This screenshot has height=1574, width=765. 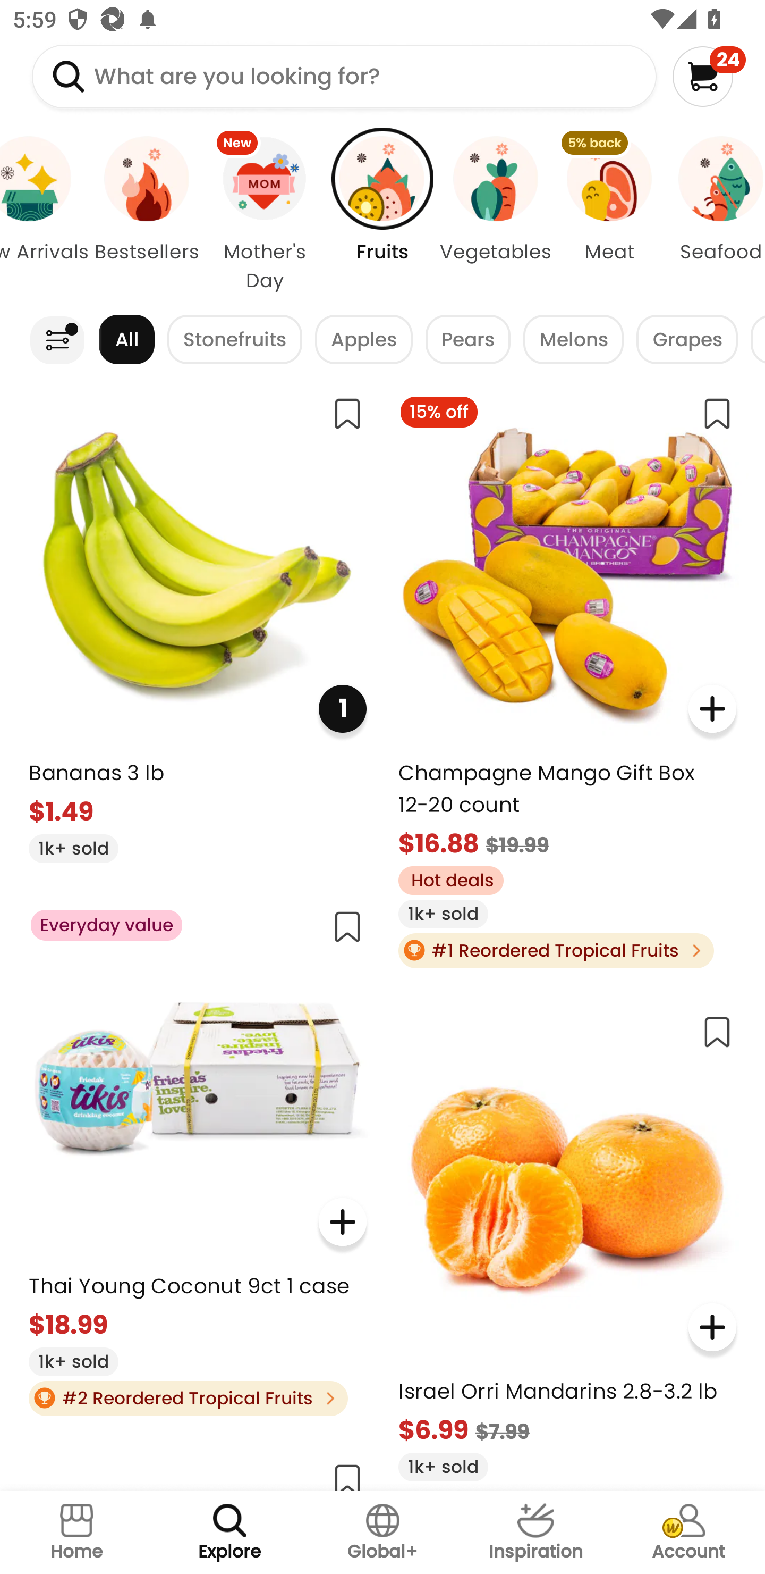 What do you see at coordinates (687, 339) in the screenshot?
I see `Grapes` at bounding box center [687, 339].